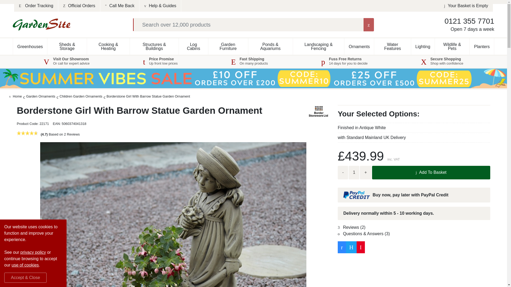  What do you see at coordinates (319, 111) in the screenshot?
I see `Borderstone Garden Ornaments` at bounding box center [319, 111].